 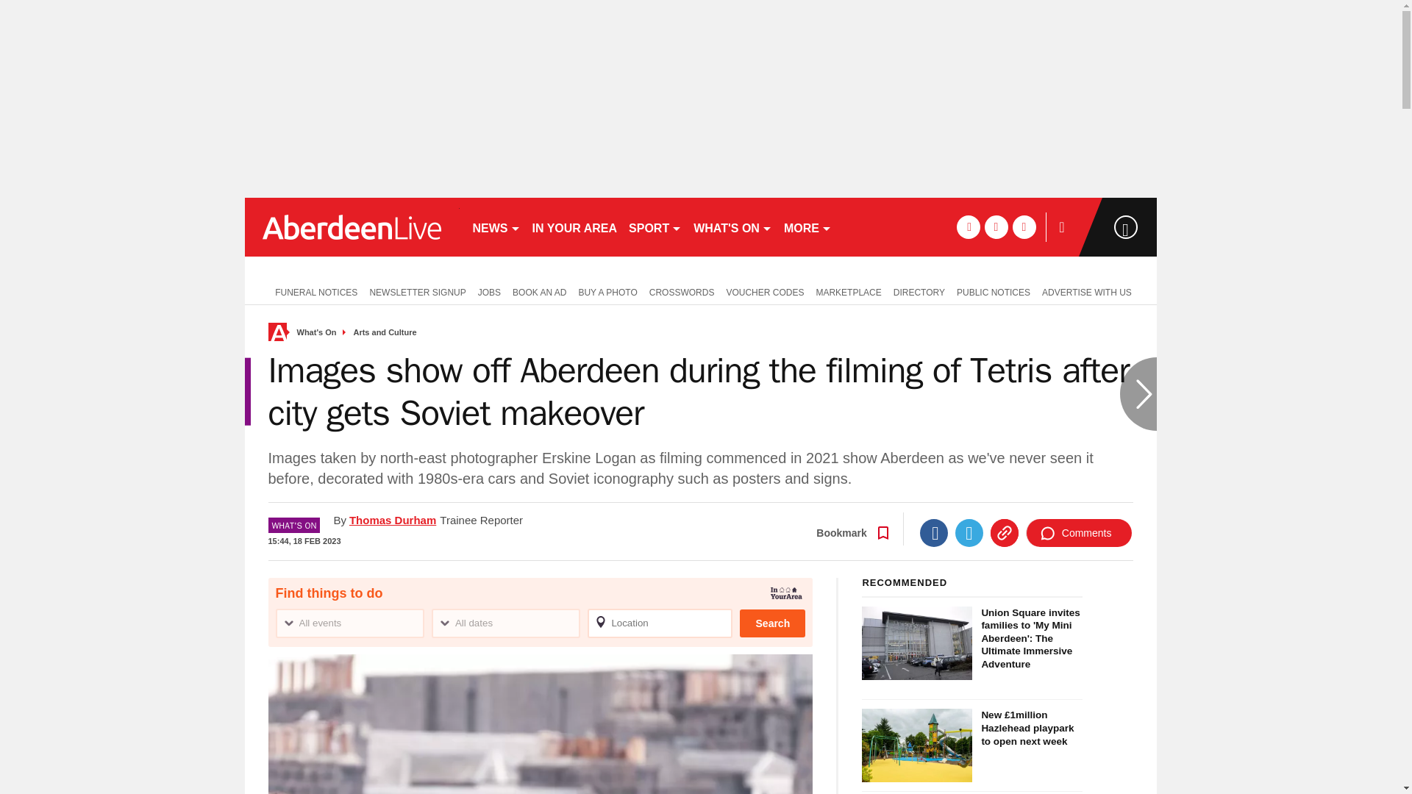 I want to click on Facebook, so click(x=934, y=533).